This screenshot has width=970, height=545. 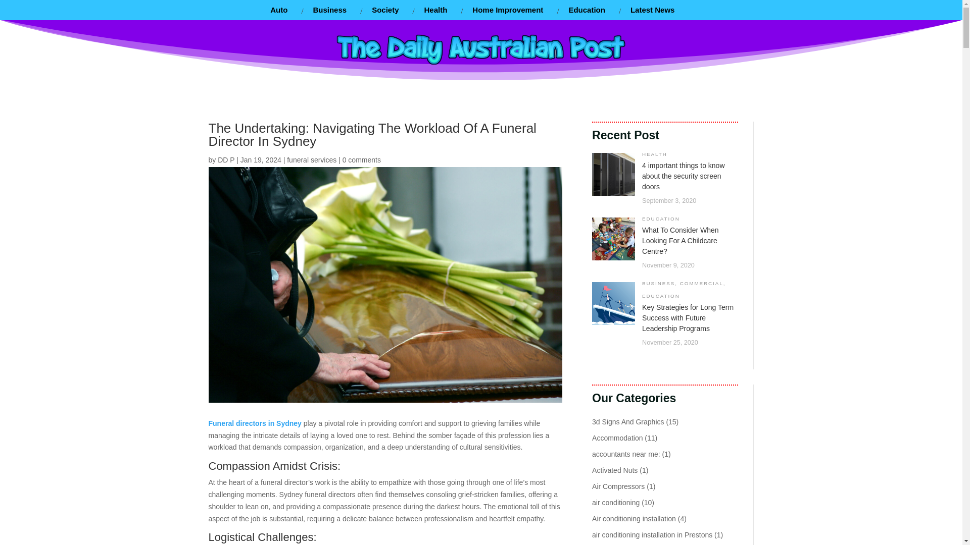 What do you see at coordinates (655, 154) in the screenshot?
I see `HEALTH` at bounding box center [655, 154].